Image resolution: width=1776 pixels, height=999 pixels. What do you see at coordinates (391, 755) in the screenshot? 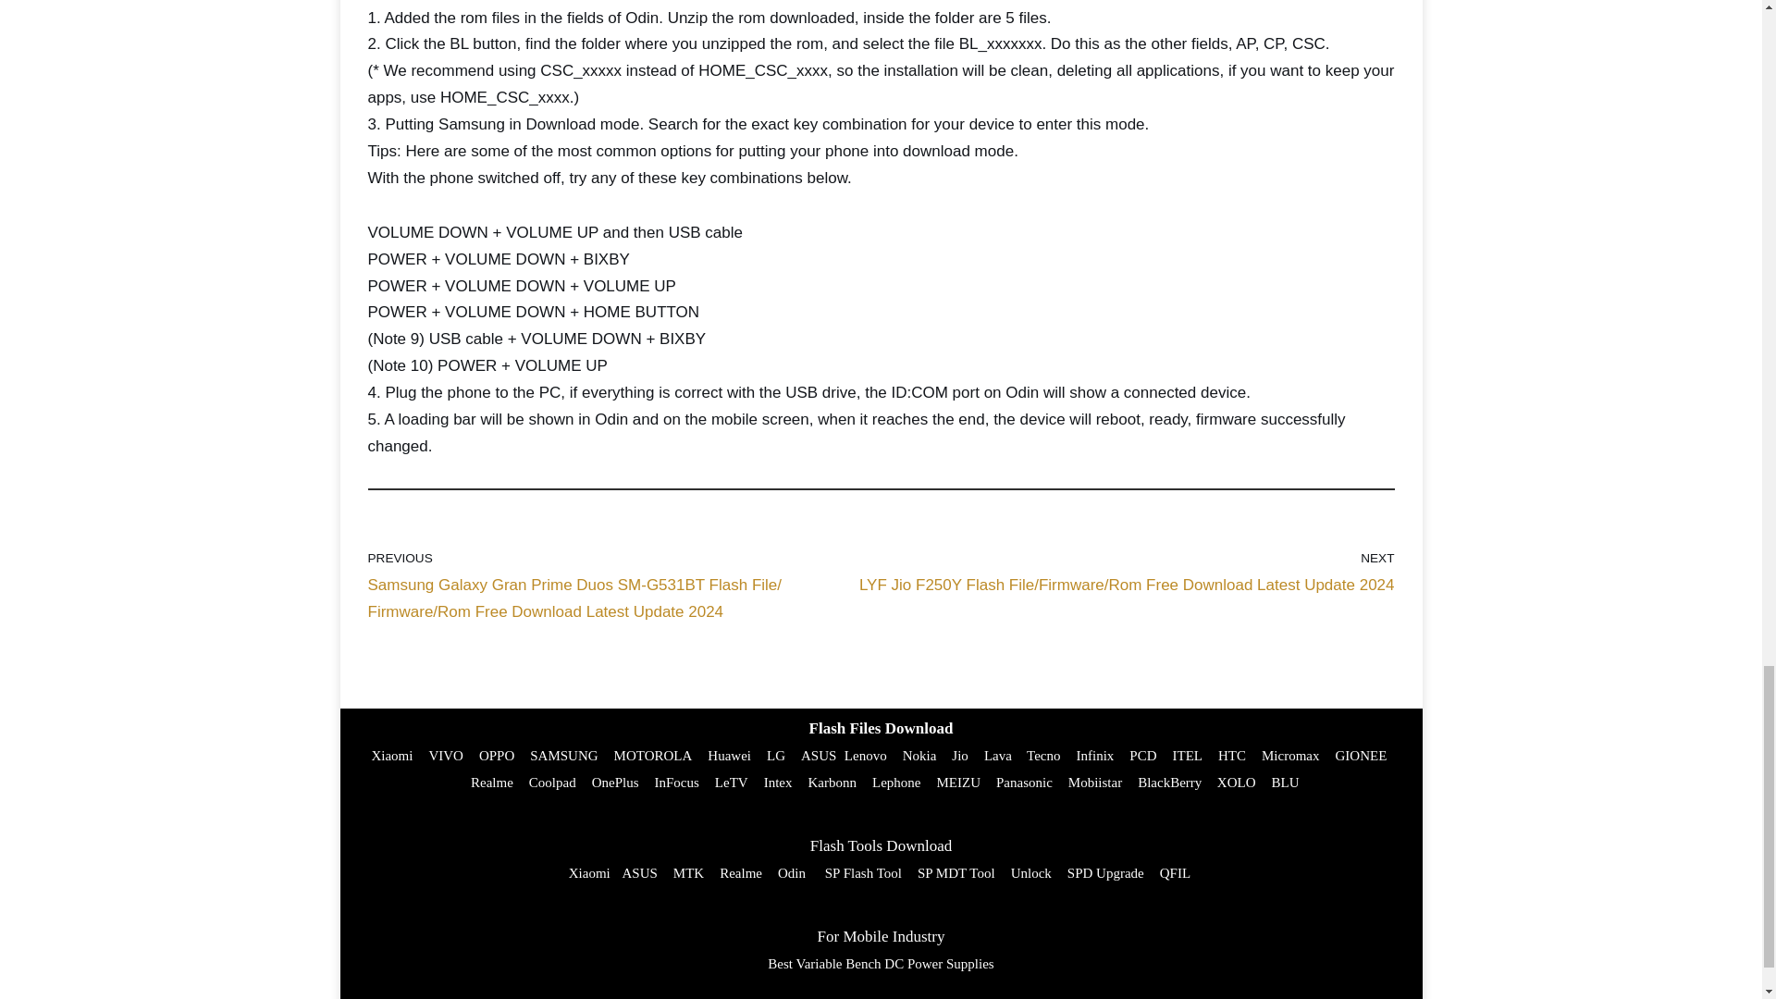
I see `Xiaomi` at bounding box center [391, 755].